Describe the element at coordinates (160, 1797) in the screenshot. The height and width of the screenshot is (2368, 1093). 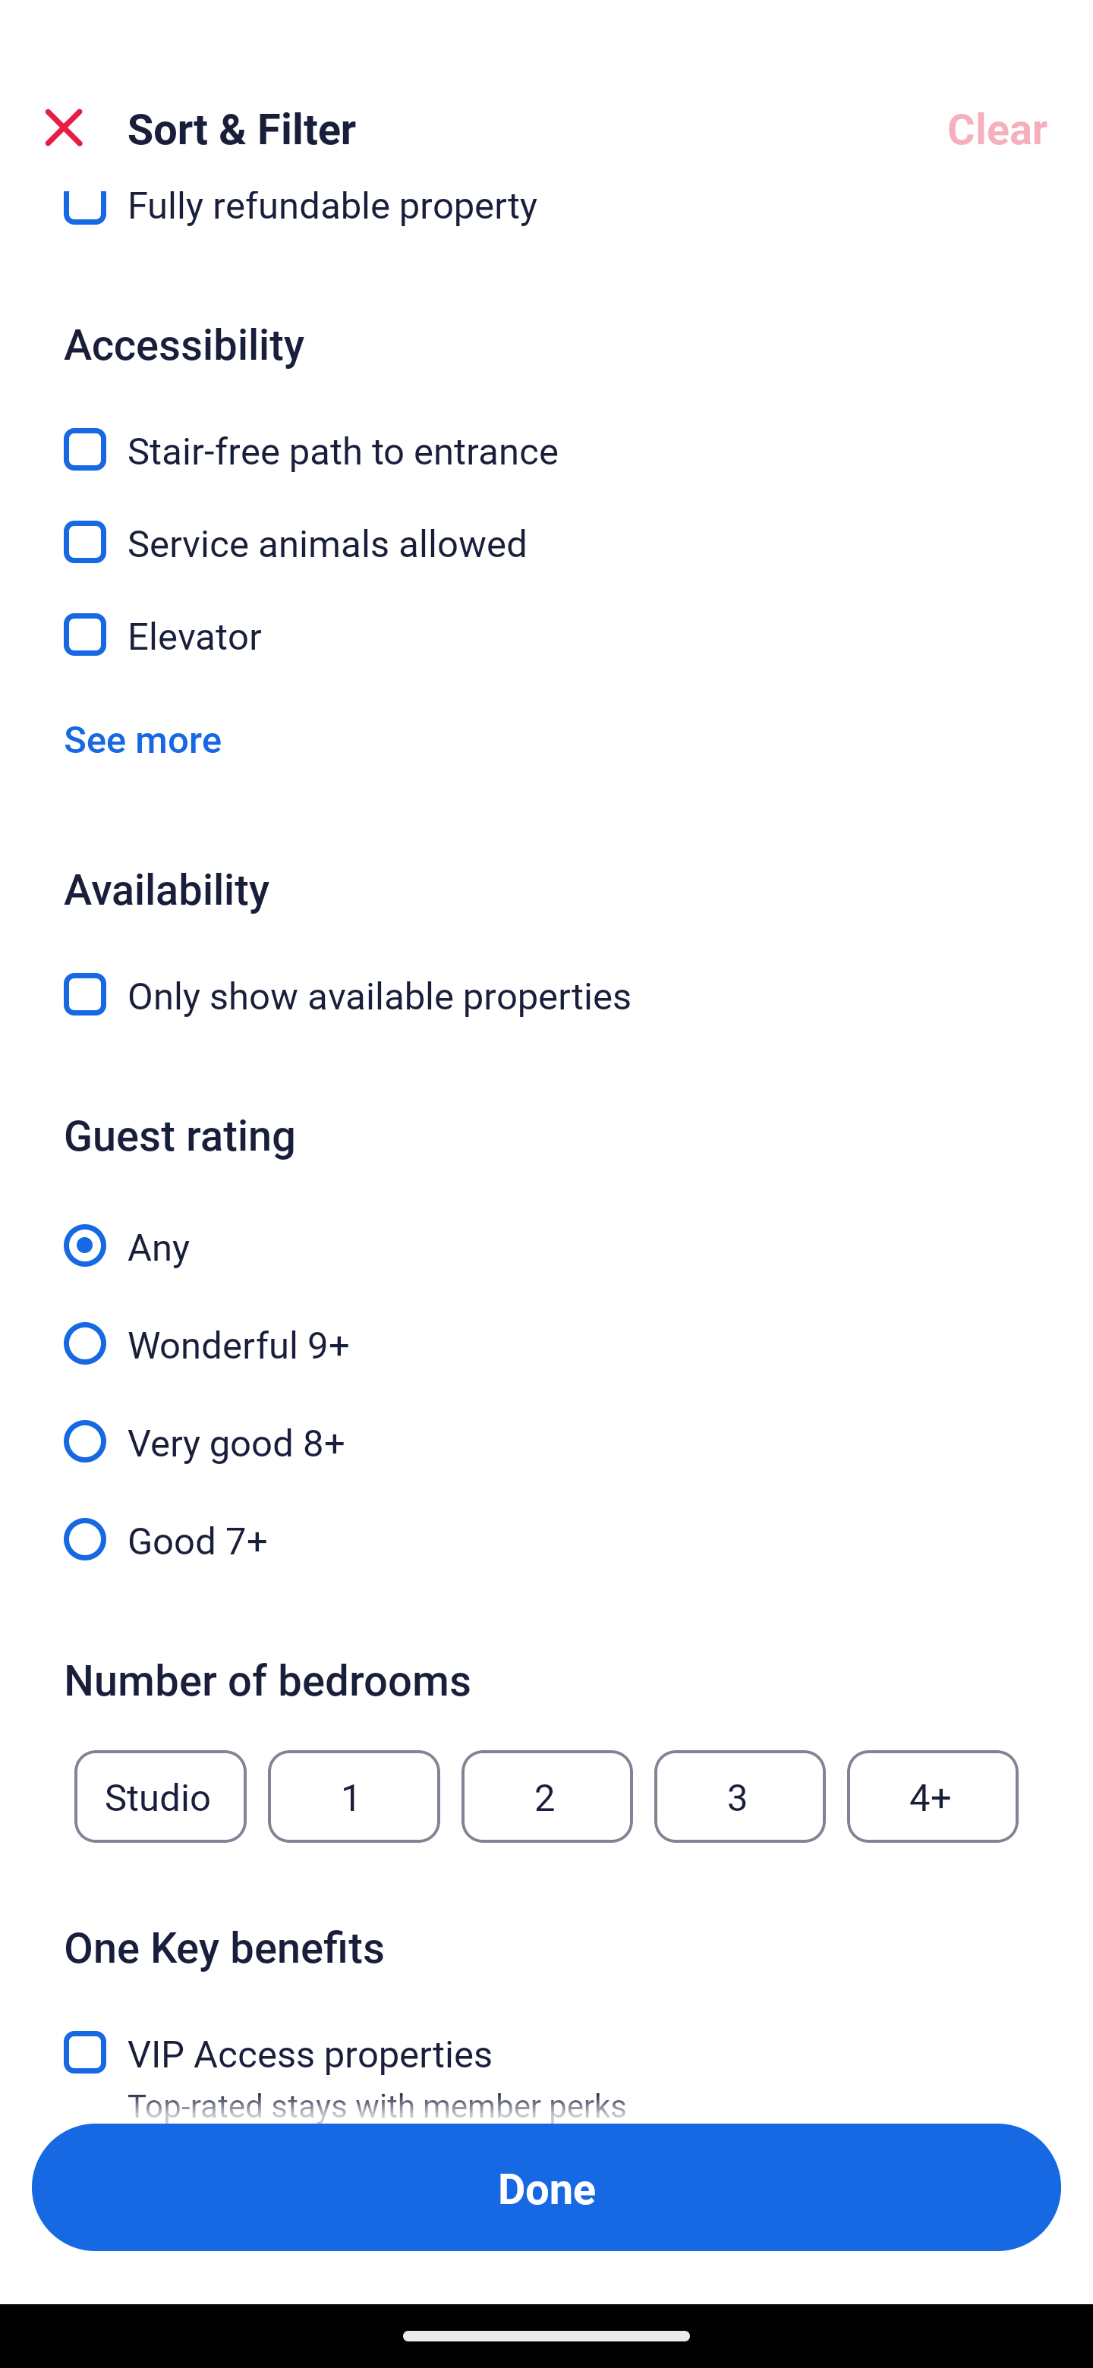
I see `Studio` at that location.